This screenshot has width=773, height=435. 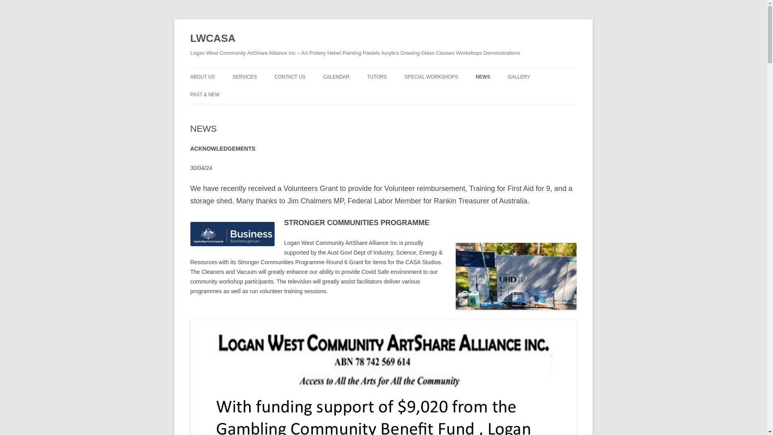 I want to click on LWCASA, so click(x=213, y=39).